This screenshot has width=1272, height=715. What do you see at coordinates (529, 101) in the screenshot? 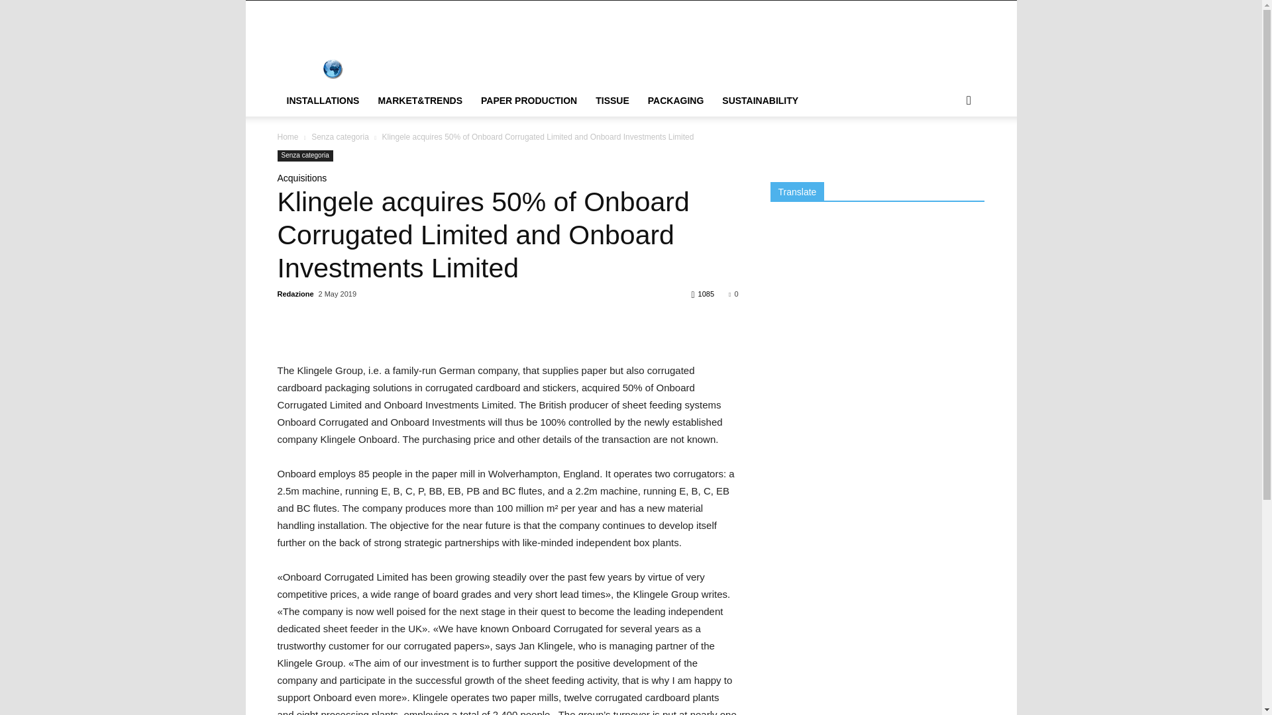
I see `PAPER PRODUCTION` at bounding box center [529, 101].